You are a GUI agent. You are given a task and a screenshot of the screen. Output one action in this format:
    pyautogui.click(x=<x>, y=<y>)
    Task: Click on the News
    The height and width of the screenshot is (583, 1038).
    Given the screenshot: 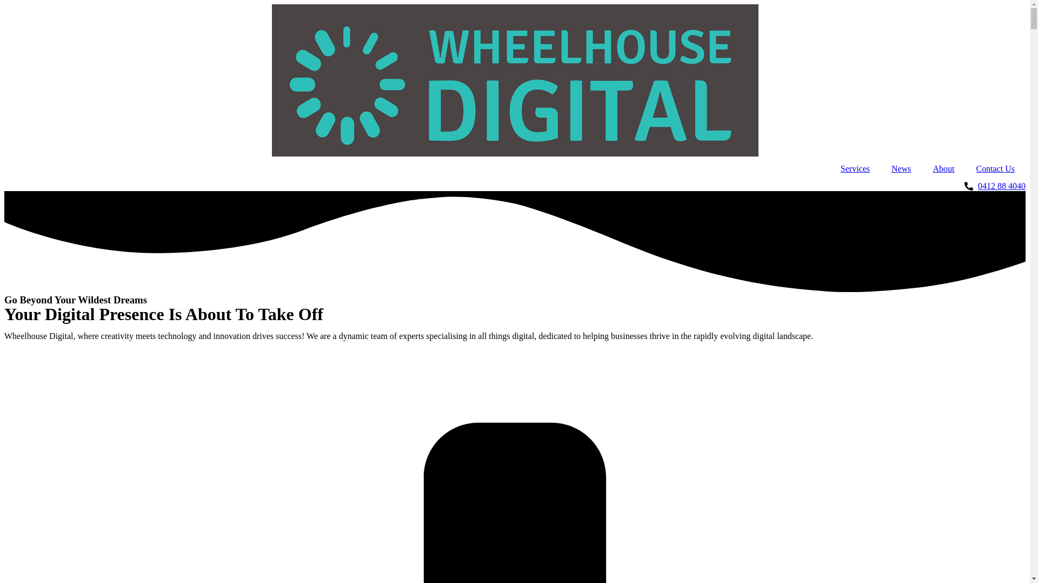 What is the action you would take?
    pyautogui.click(x=901, y=169)
    